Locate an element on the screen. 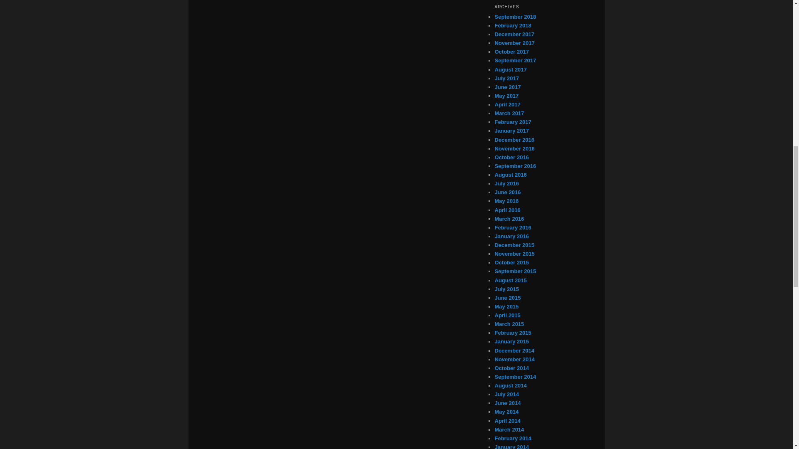 This screenshot has width=799, height=449. December 2017 is located at coordinates (514, 34).